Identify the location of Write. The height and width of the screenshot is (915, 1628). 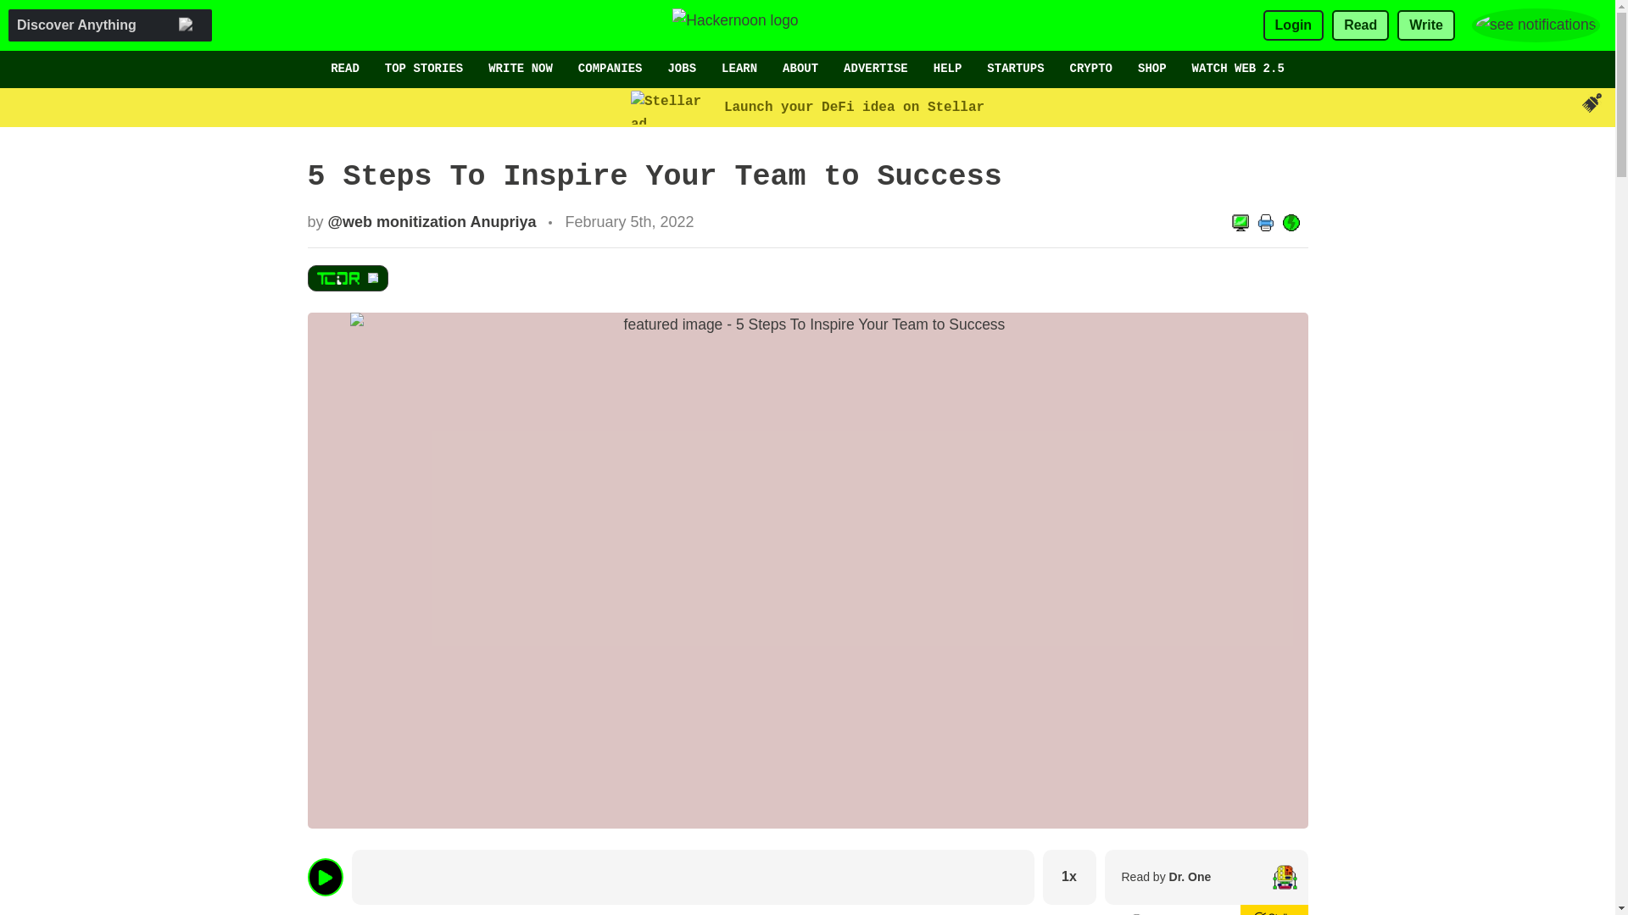
(1426, 25).